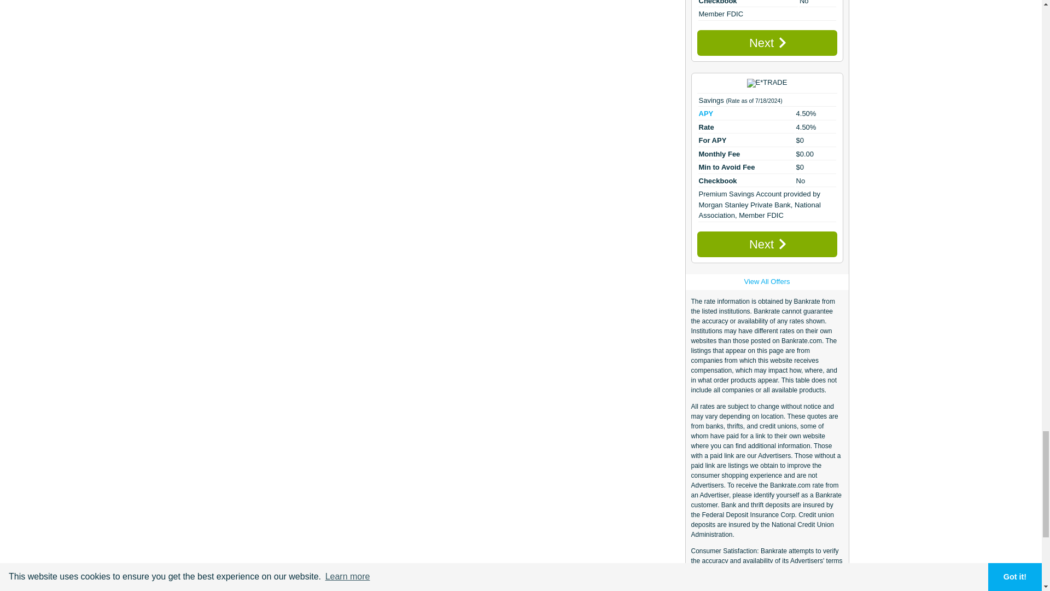 This screenshot has height=591, width=1050. Describe the element at coordinates (767, 43) in the screenshot. I see `Next` at that location.